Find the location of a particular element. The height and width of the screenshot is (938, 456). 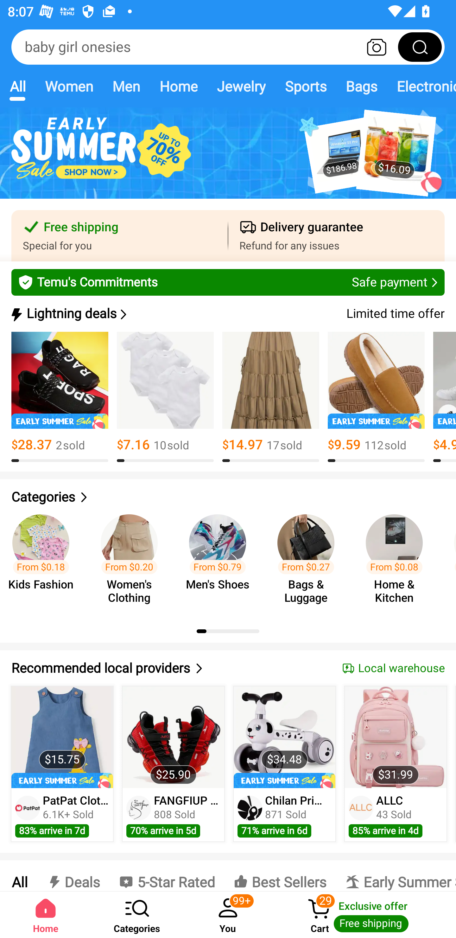

$25.90 is located at coordinates (174, 737).